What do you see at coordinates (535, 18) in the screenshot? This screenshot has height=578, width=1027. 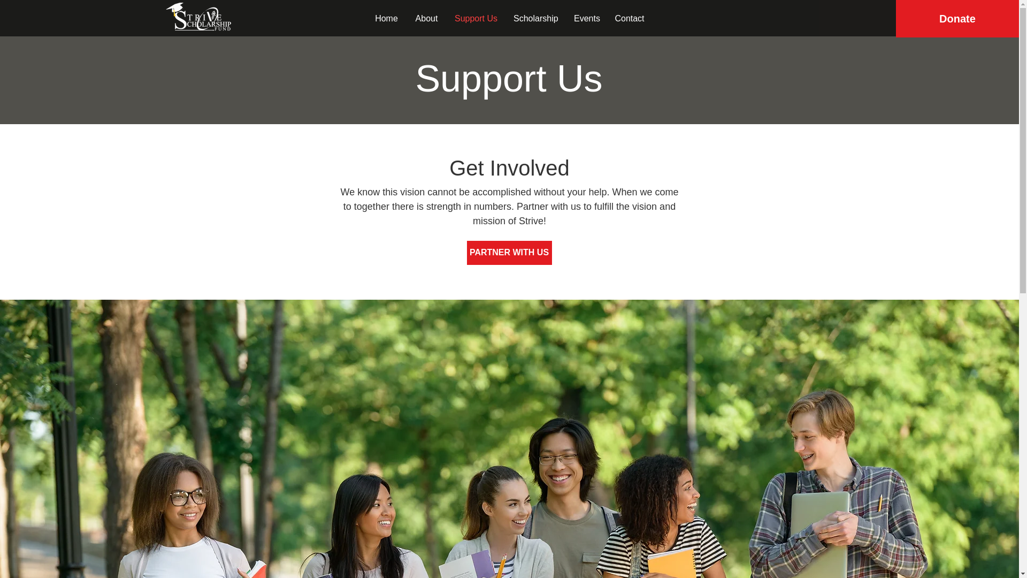 I see `Scholarship` at bounding box center [535, 18].